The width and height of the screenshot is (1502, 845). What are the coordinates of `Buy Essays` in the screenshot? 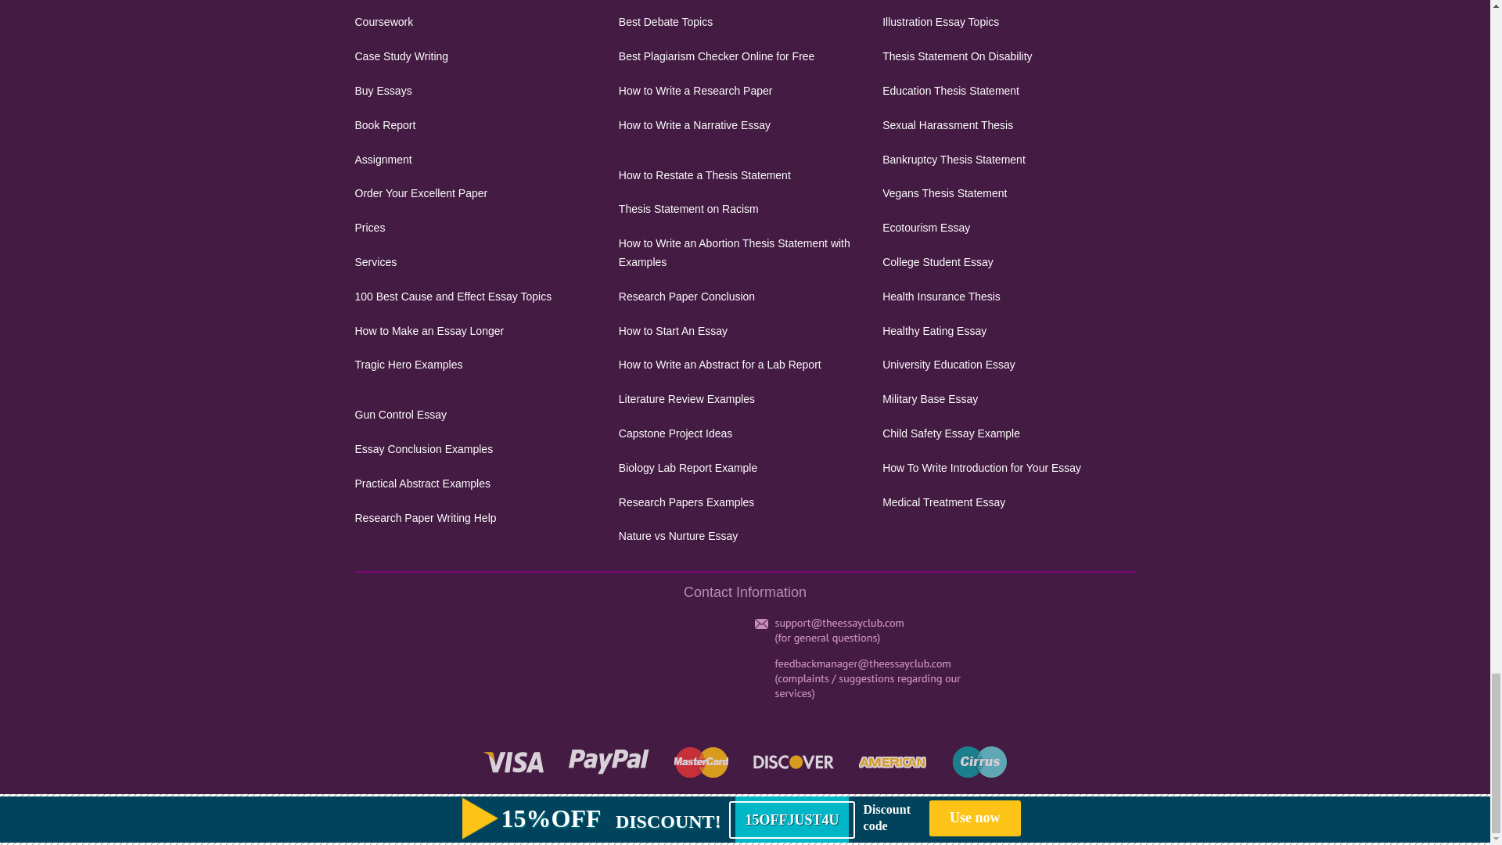 It's located at (481, 91).